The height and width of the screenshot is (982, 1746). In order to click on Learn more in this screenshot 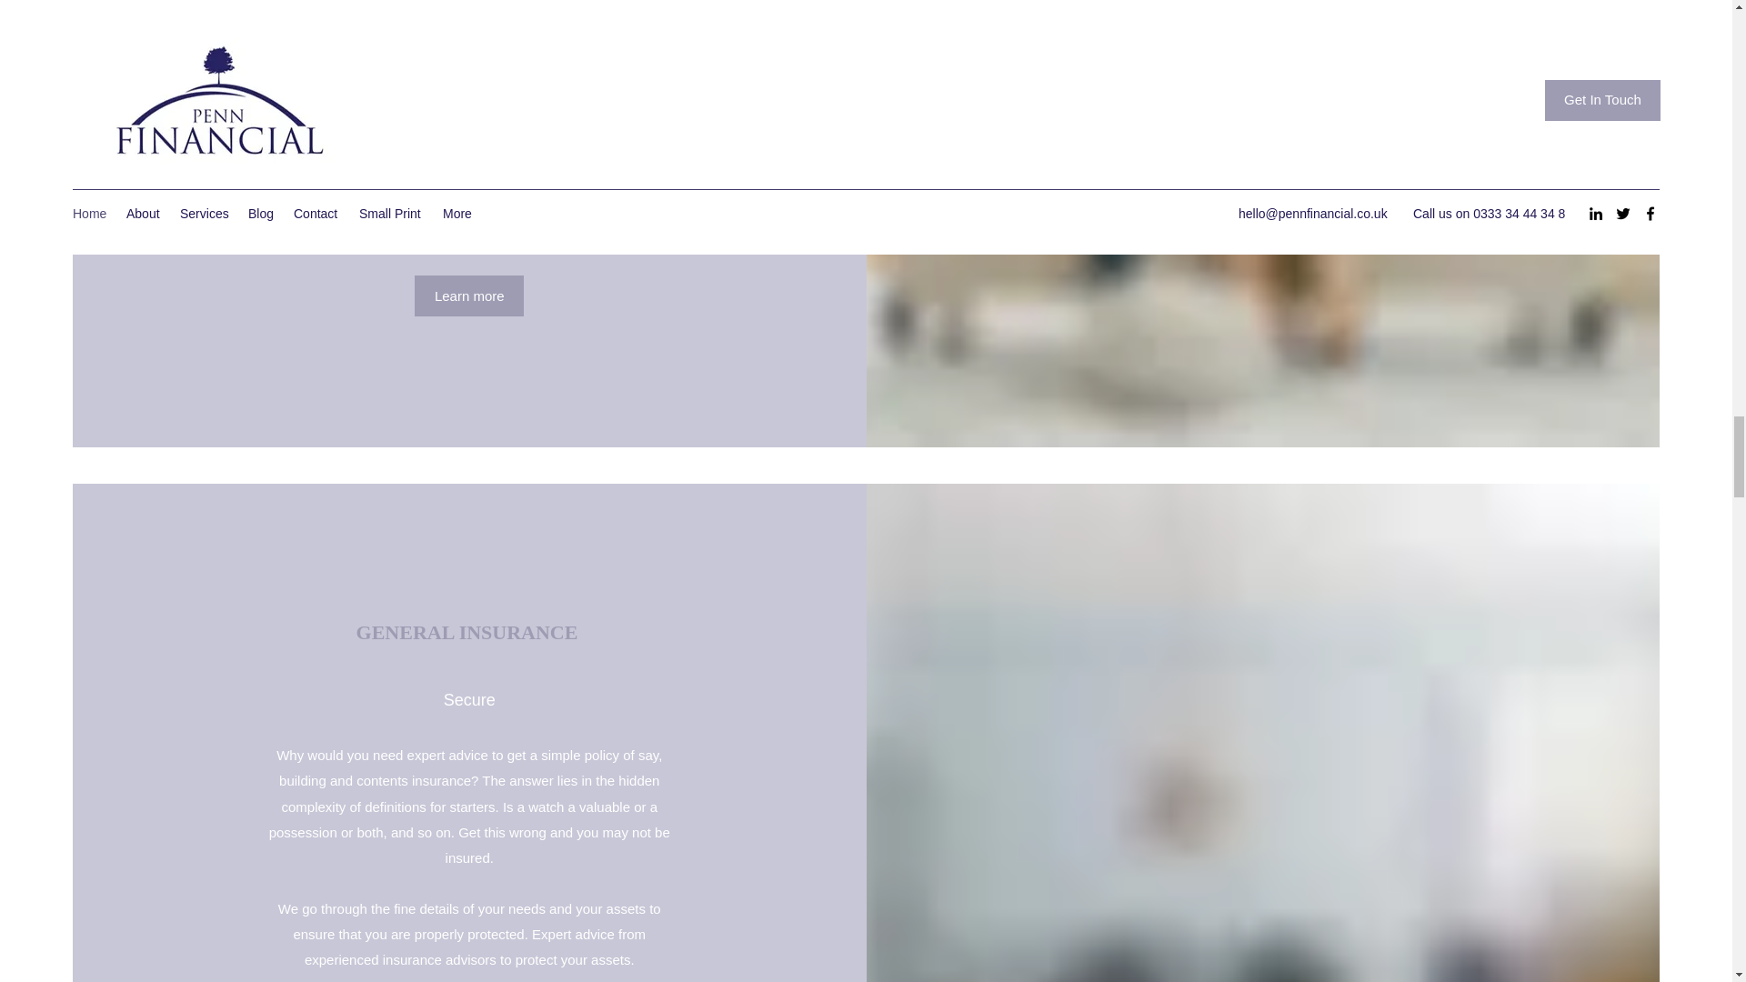, I will do `click(469, 296)`.